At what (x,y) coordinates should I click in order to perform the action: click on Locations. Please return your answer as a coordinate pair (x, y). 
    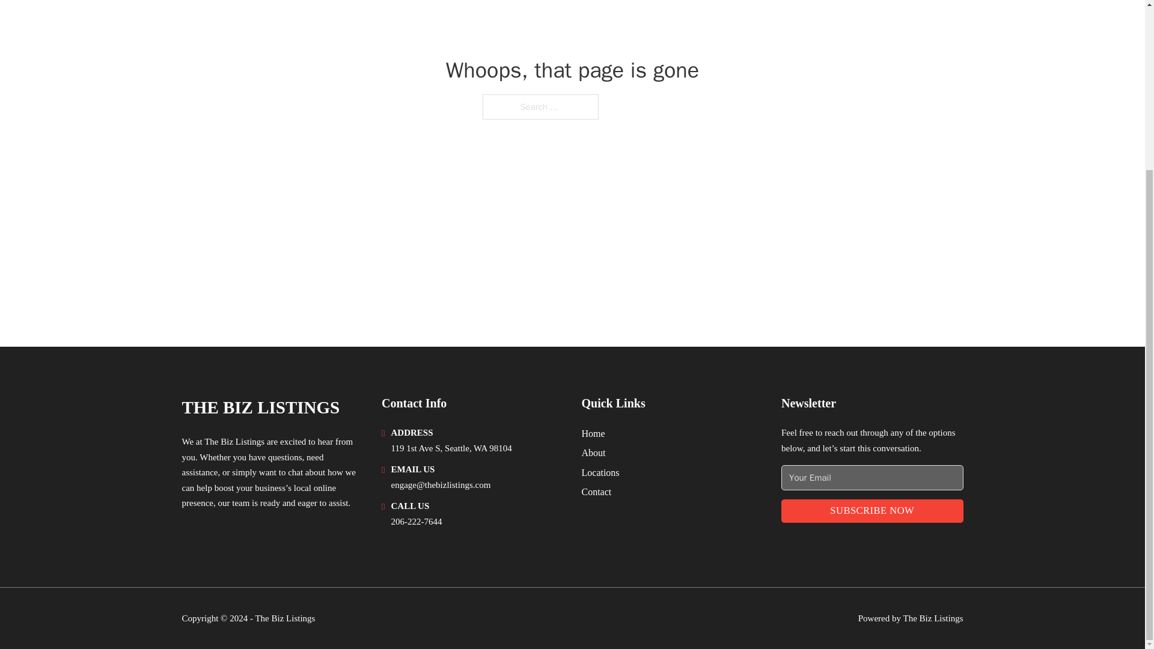
    Looking at the image, I should click on (600, 472).